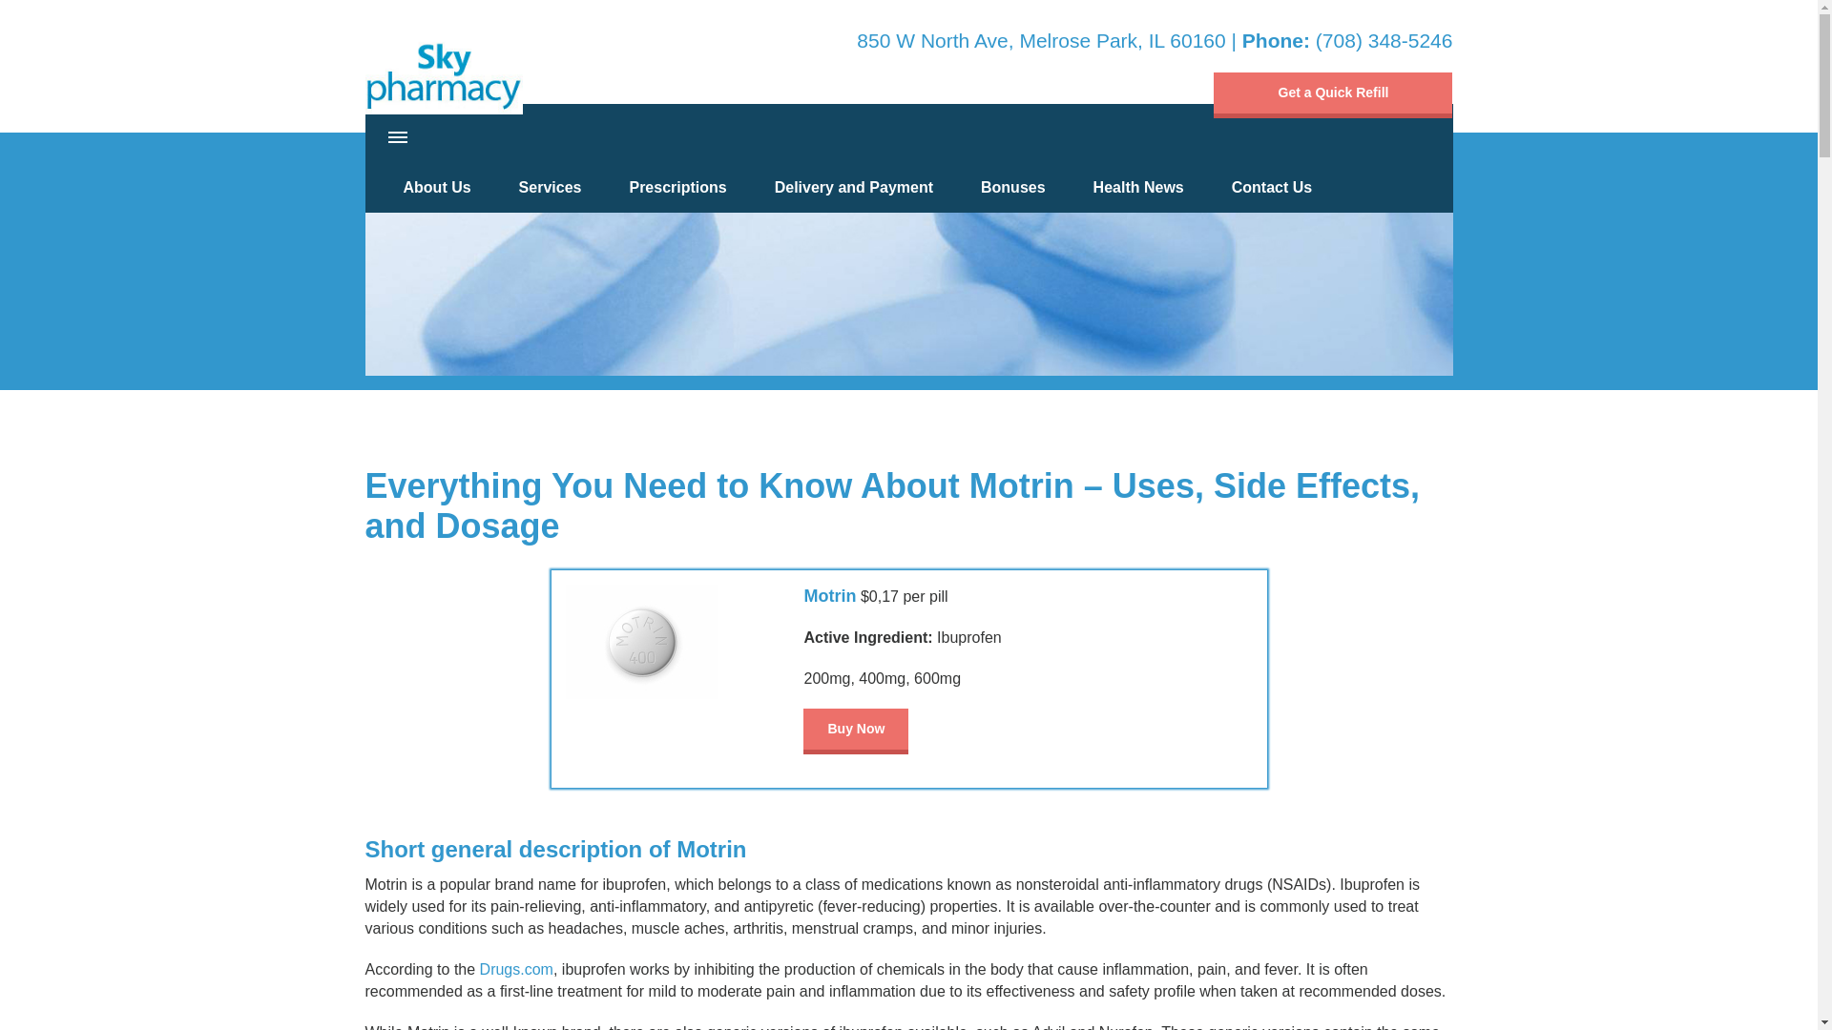 This screenshot has height=1030, width=1832. Describe the element at coordinates (437, 187) in the screenshot. I see `About Us` at that location.